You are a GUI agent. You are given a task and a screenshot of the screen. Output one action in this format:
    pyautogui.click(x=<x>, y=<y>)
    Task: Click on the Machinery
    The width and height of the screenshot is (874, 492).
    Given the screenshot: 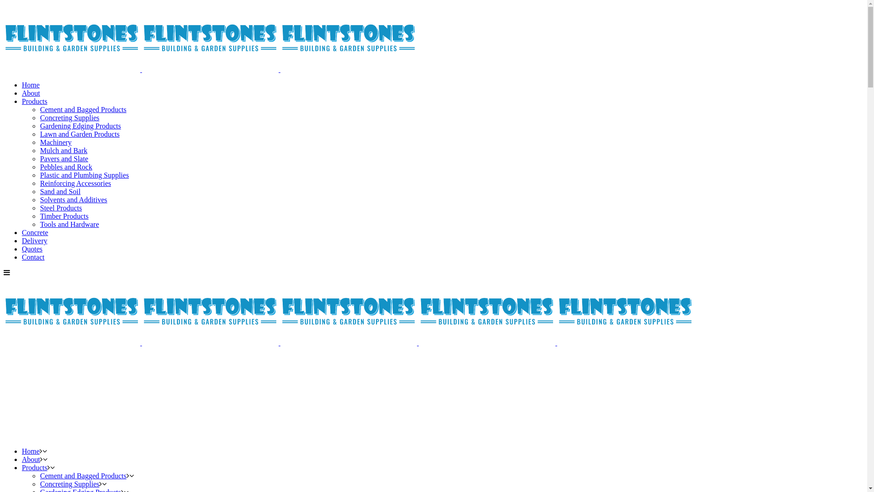 What is the action you would take?
    pyautogui.click(x=56, y=142)
    